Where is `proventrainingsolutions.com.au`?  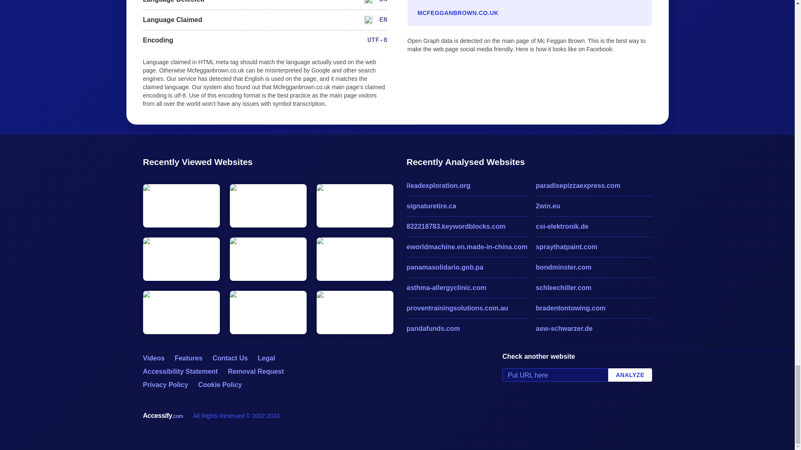 proventrainingsolutions.com.au is located at coordinates (466, 308).